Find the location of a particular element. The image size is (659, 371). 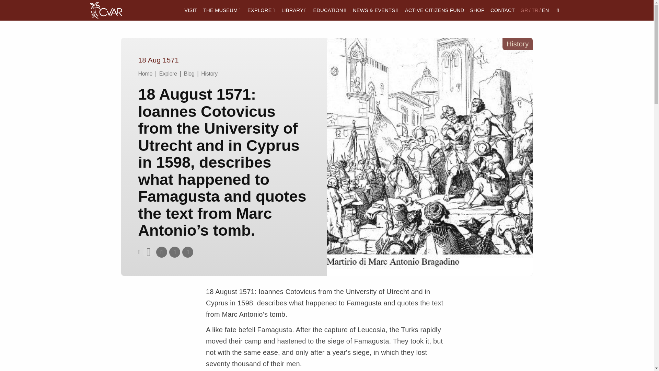

LIBRARY is located at coordinates (294, 10).